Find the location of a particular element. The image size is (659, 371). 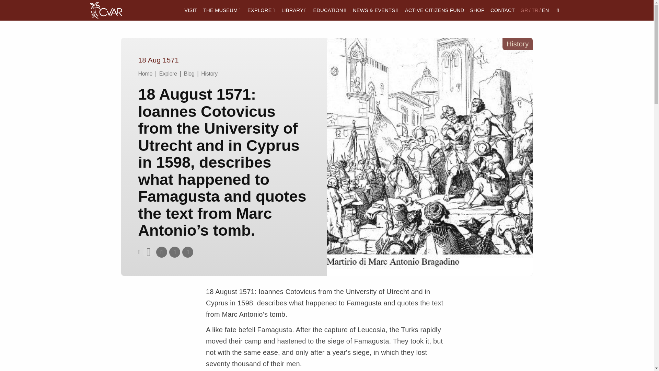

LIBRARY is located at coordinates (294, 10).